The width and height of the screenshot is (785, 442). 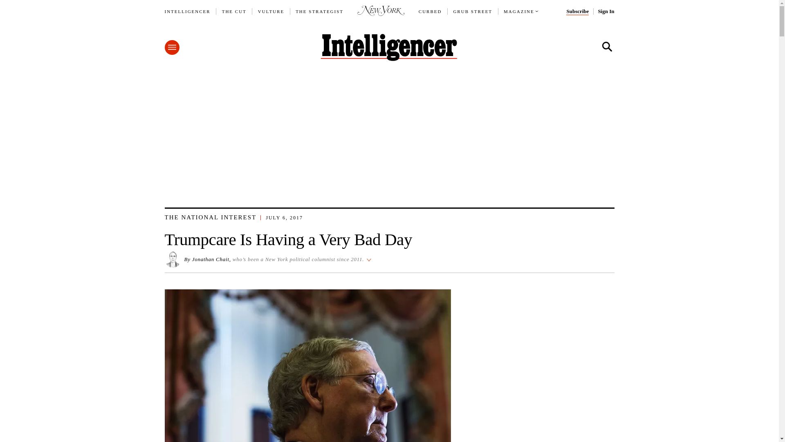 What do you see at coordinates (234, 11) in the screenshot?
I see `THE CUT` at bounding box center [234, 11].